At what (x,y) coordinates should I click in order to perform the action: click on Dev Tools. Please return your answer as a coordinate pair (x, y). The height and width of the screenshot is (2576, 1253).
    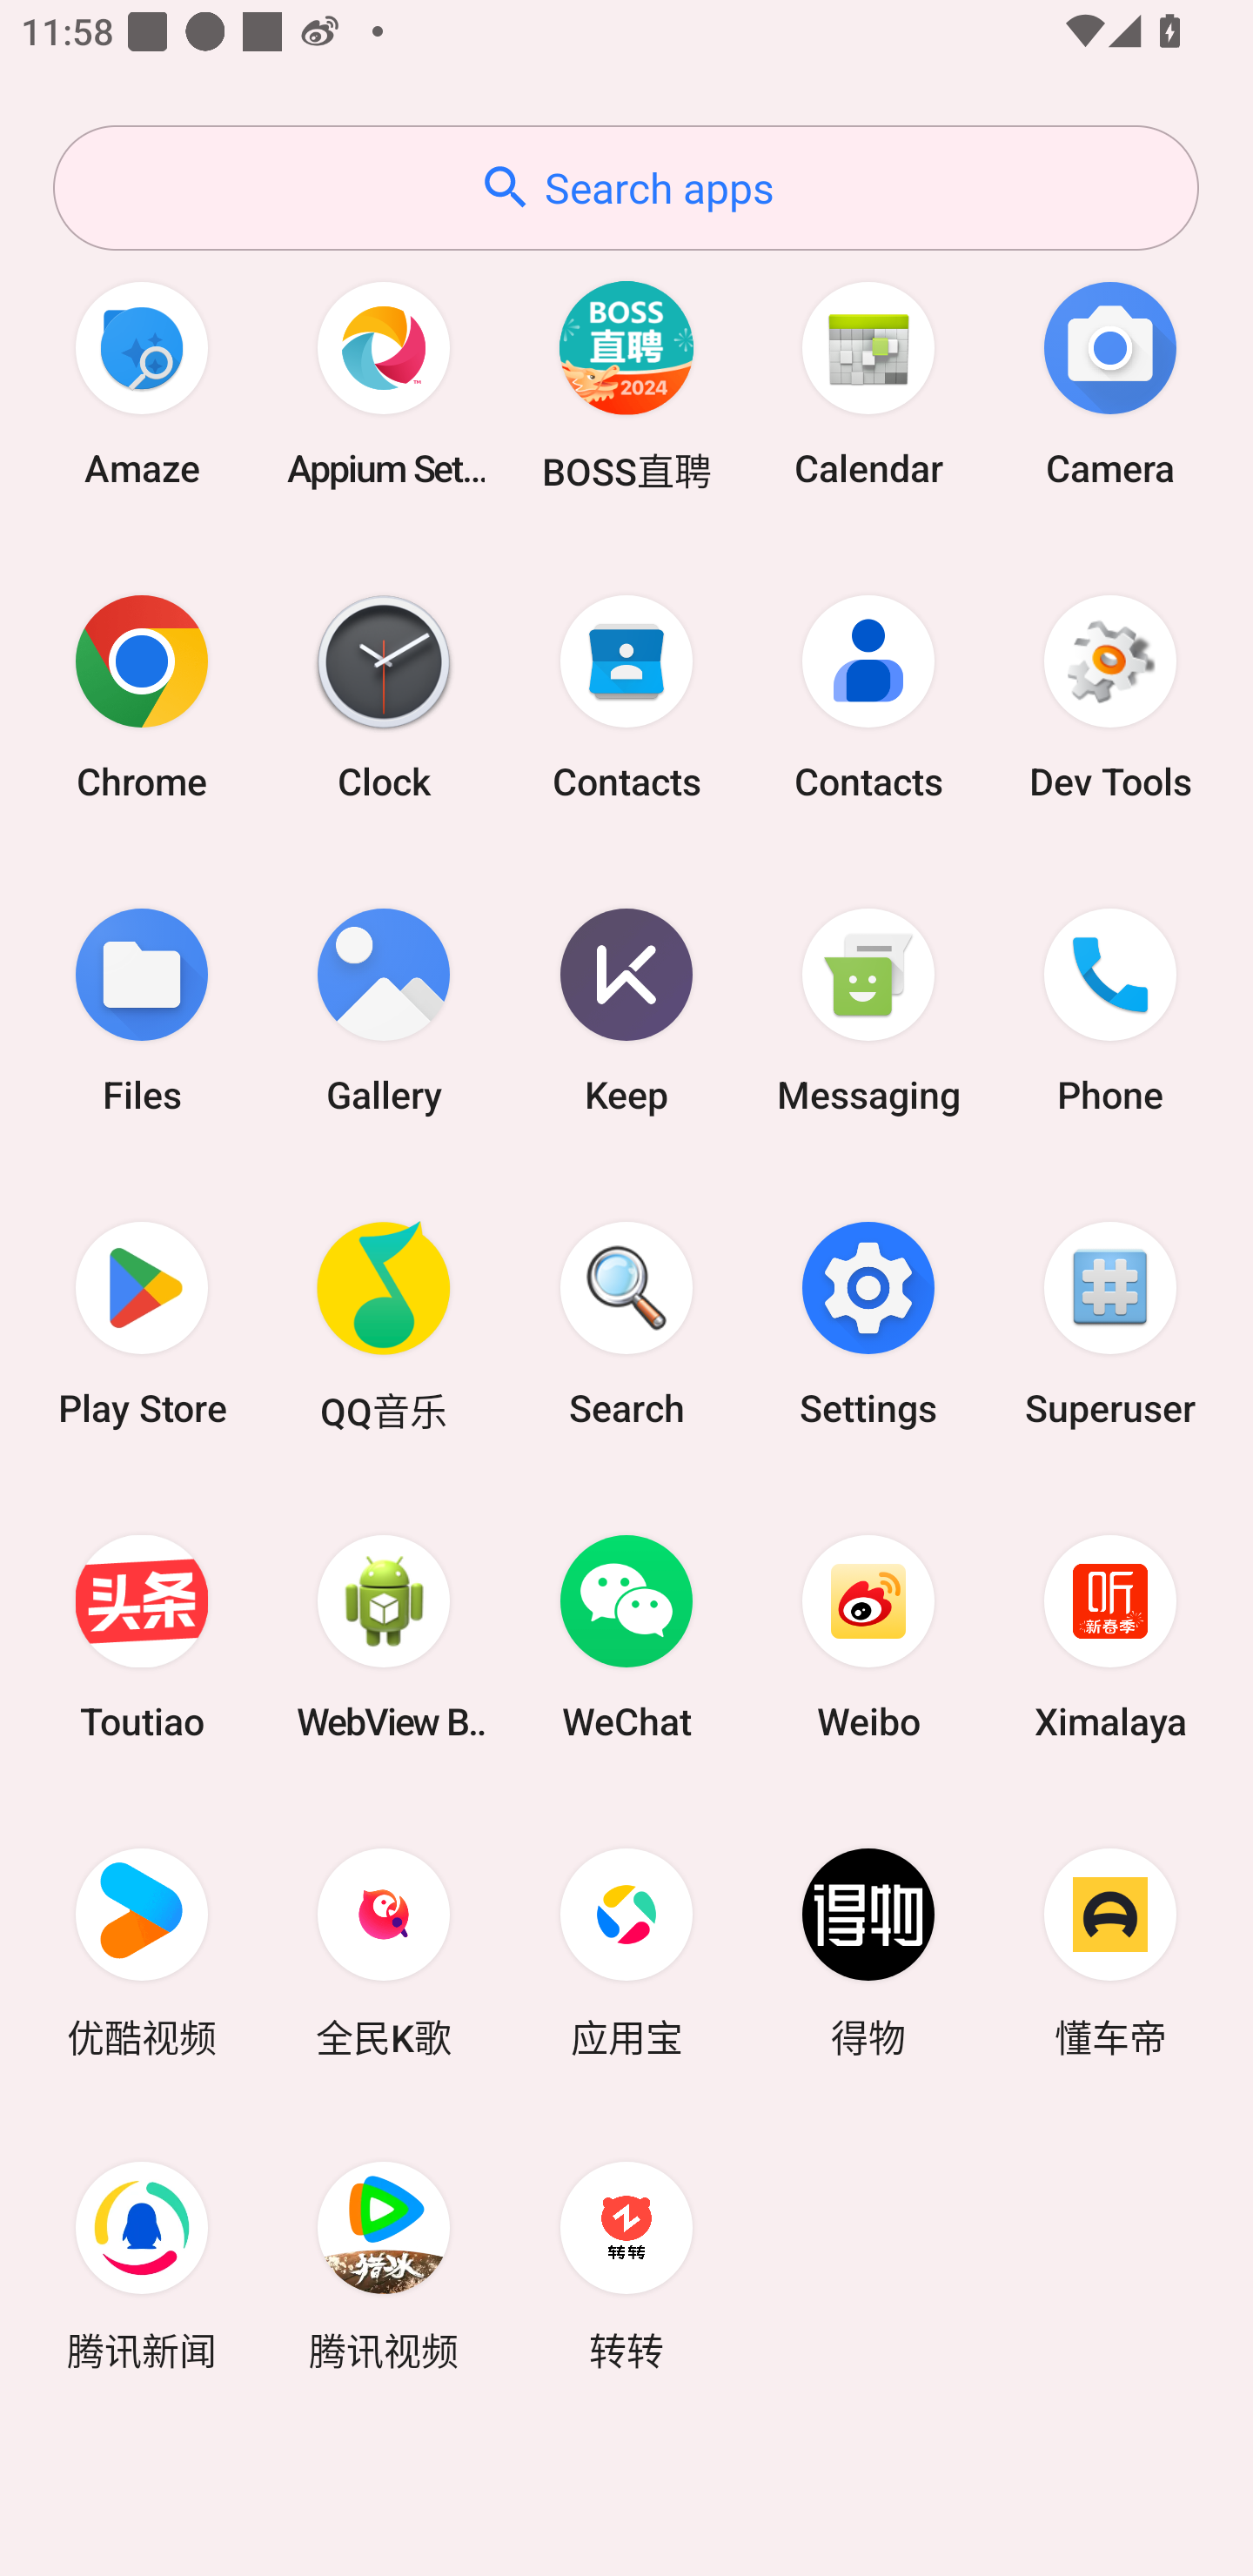
    Looking at the image, I should click on (1110, 696).